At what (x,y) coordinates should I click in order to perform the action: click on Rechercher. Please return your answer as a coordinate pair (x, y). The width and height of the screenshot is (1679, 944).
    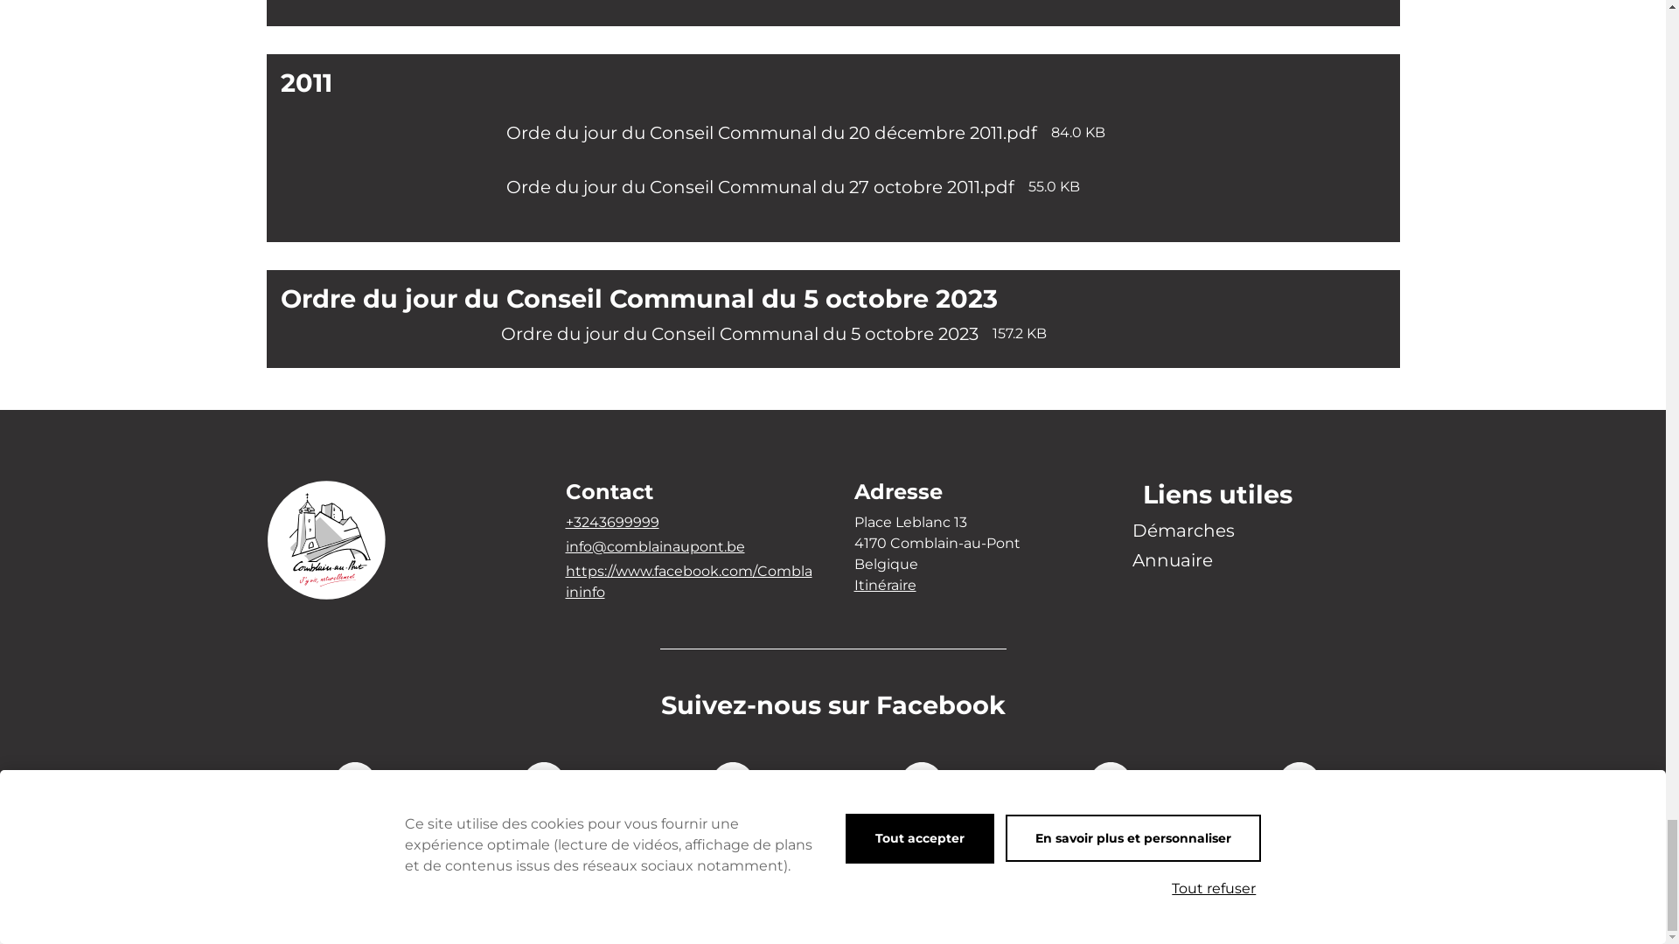
    Looking at the image, I should click on (1379, 47).